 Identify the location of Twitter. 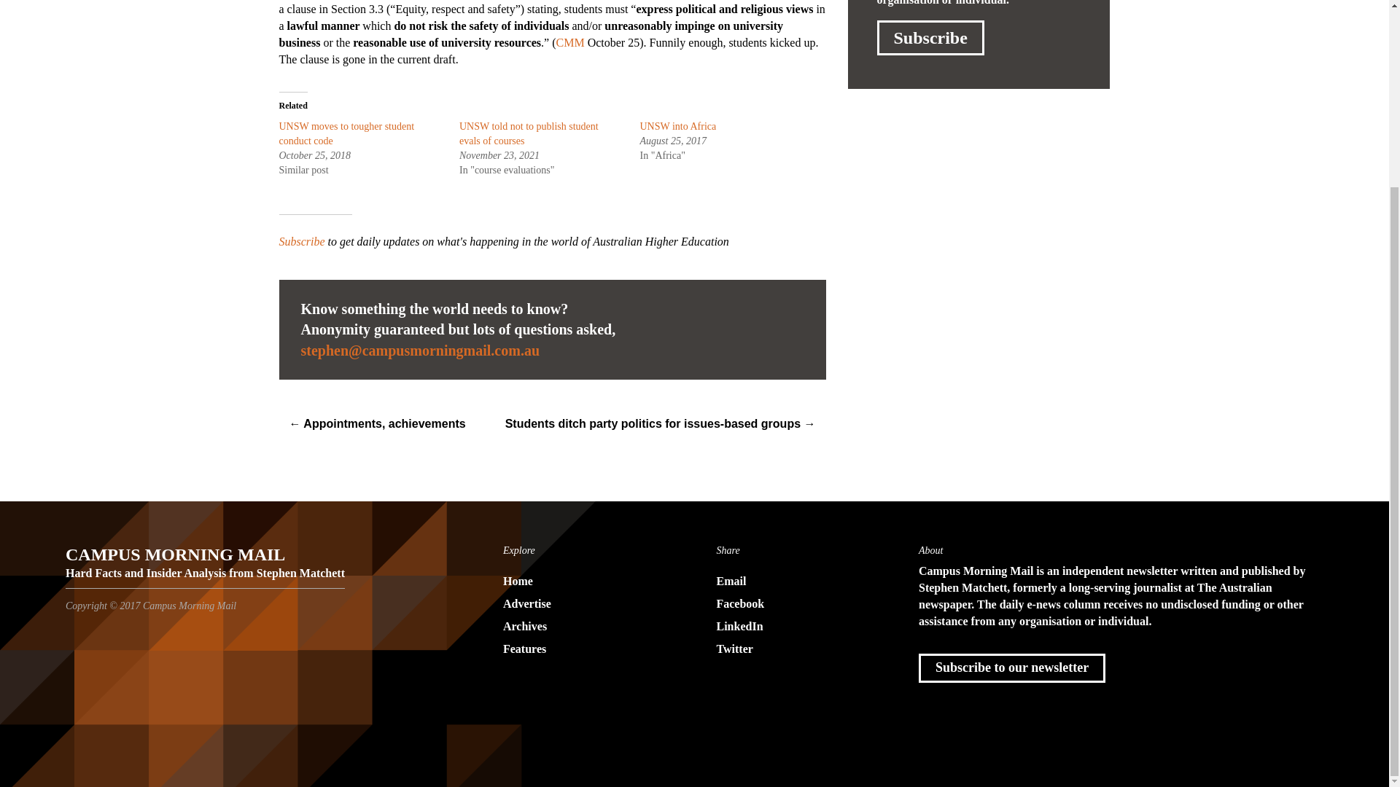
(801, 649).